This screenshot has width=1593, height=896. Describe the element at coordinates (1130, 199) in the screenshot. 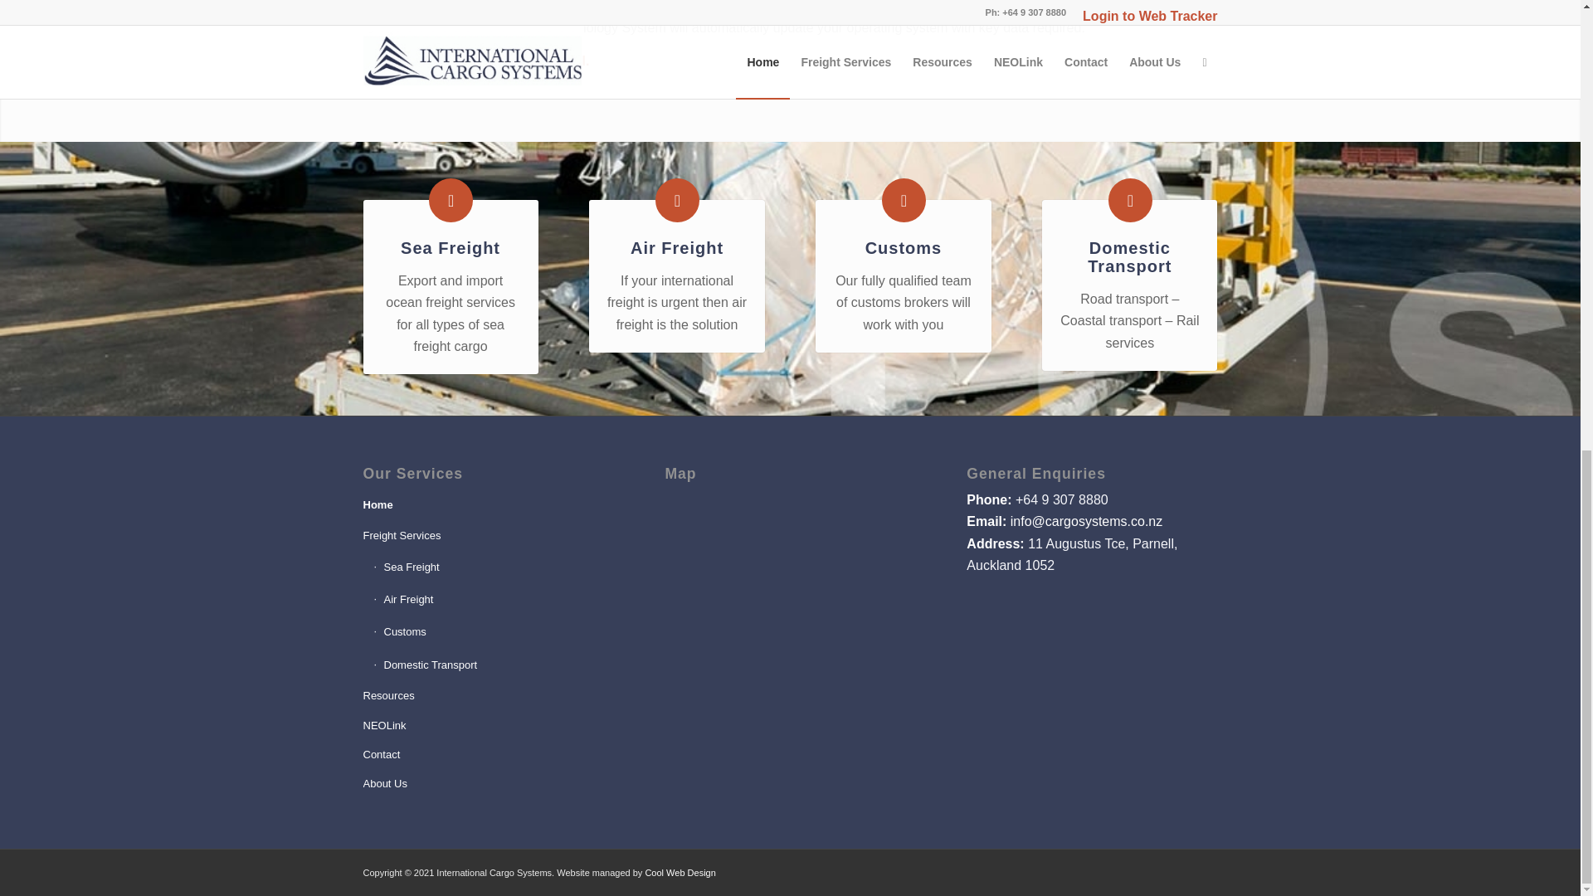

I see `Domestic Transport` at that location.